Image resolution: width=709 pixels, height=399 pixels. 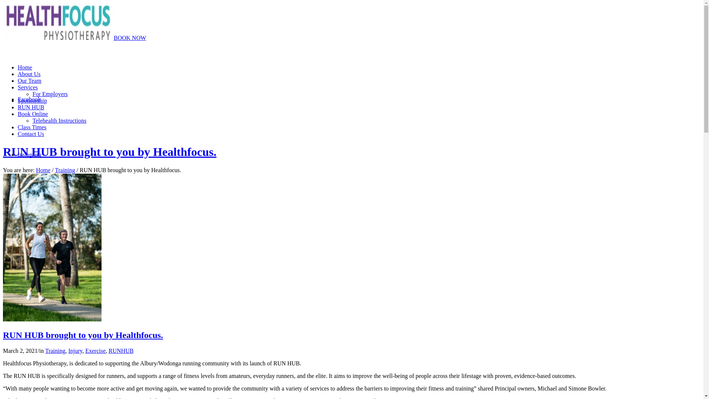 What do you see at coordinates (33, 114) in the screenshot?
I see `Book Online` at bounding box center [33, 114].